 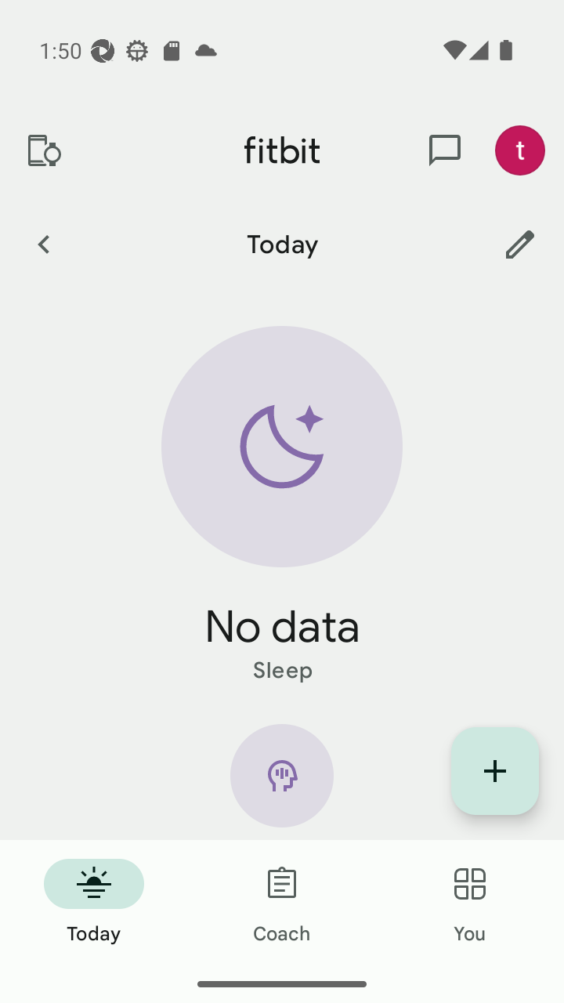 I want to click on Display list of quick log entries, so click(x=495, y=771).